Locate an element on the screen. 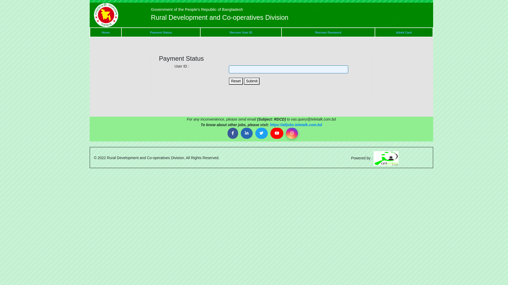 The image size is (508, 285). Youtube is located at coordinates (277, 134).